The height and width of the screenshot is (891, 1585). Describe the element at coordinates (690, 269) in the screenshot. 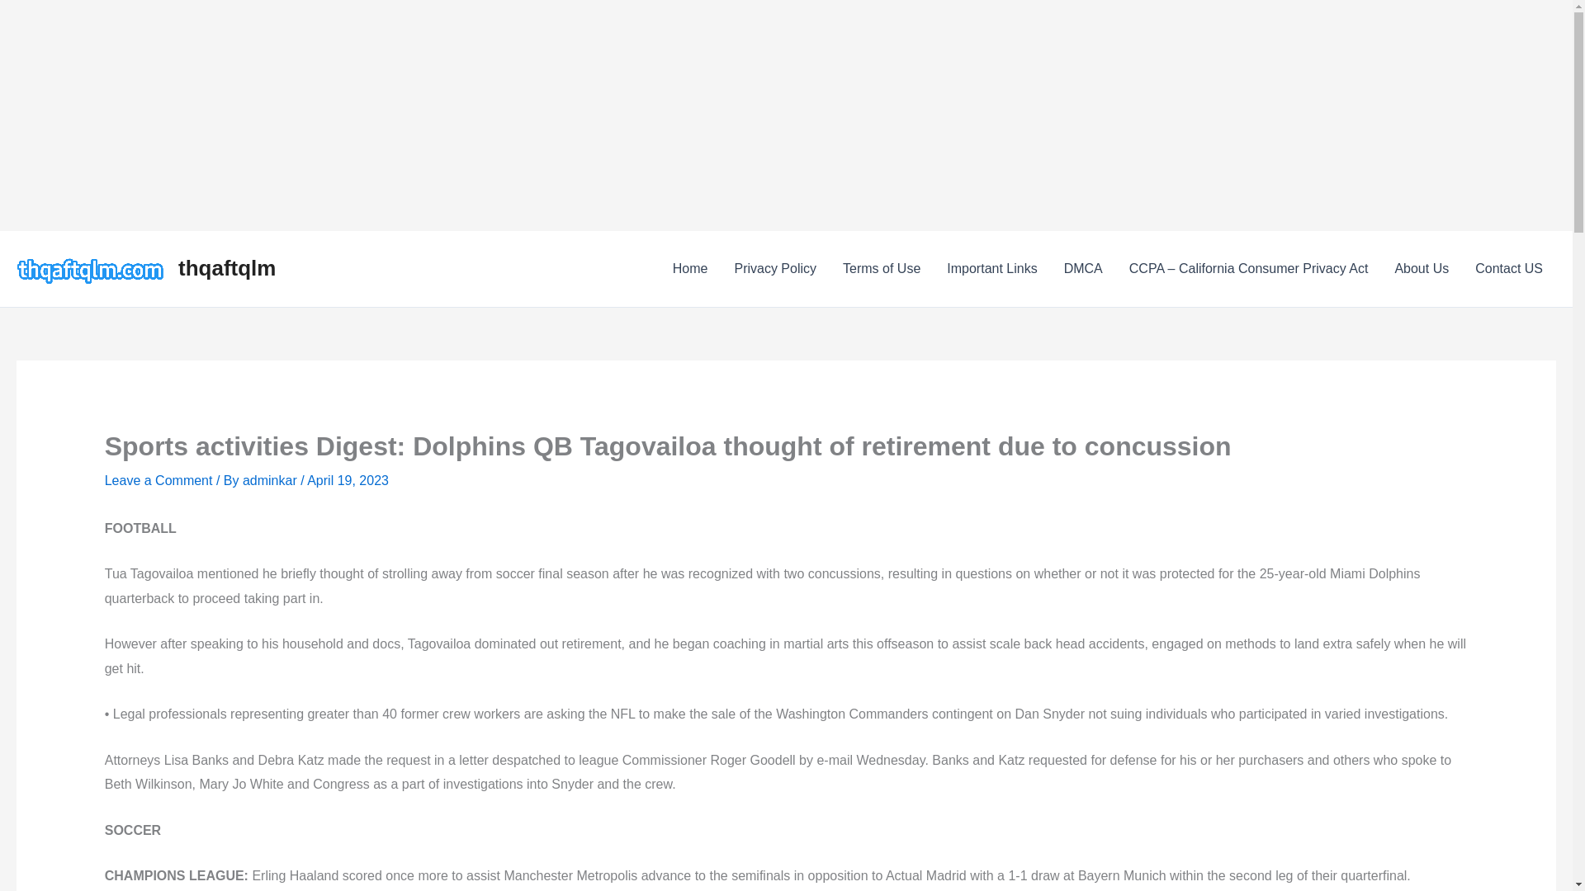

I see `Home` at that location.